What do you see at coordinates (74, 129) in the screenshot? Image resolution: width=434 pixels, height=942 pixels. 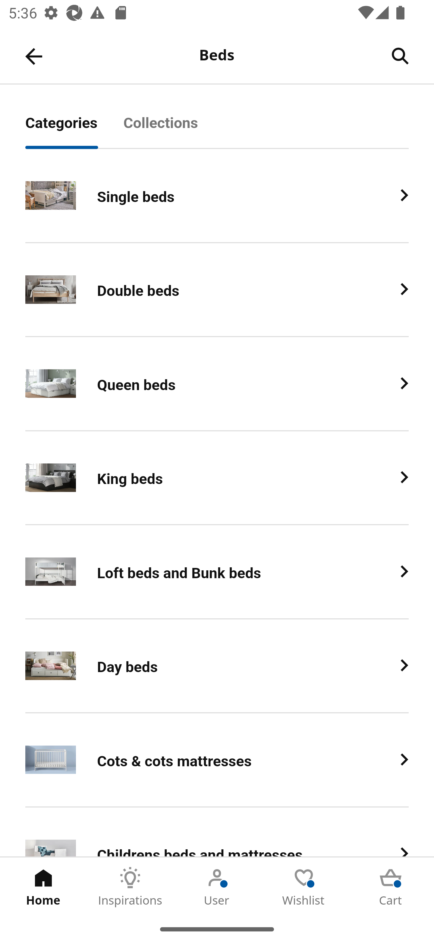 I see `Categories
Tab 1 of 2` at bounding box center [74, 129].